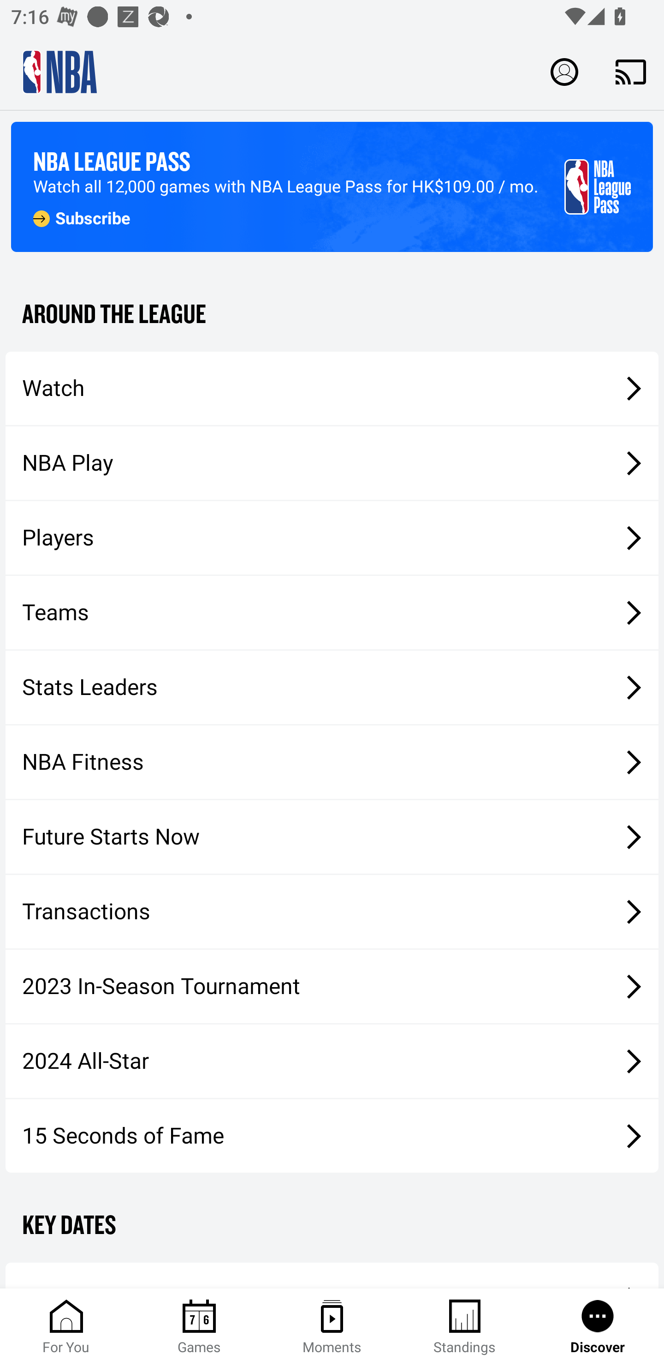 Image resolution: width=664 pixels, height=1366 pixels. Describe the element at coordinates (564, 71) in the screenshot. I see `Profile` at that location.